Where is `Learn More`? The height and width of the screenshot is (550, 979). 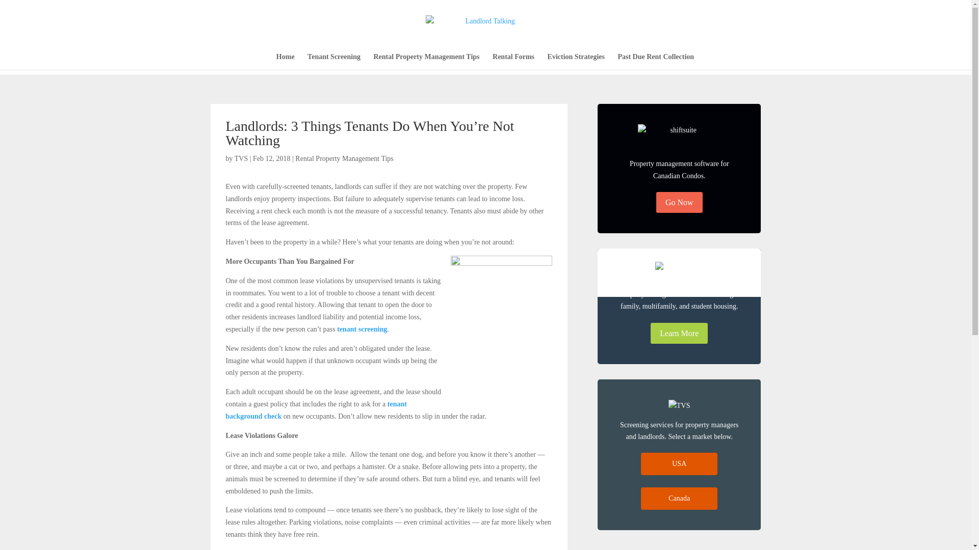 Learn More is located at coordinates (679, 333).